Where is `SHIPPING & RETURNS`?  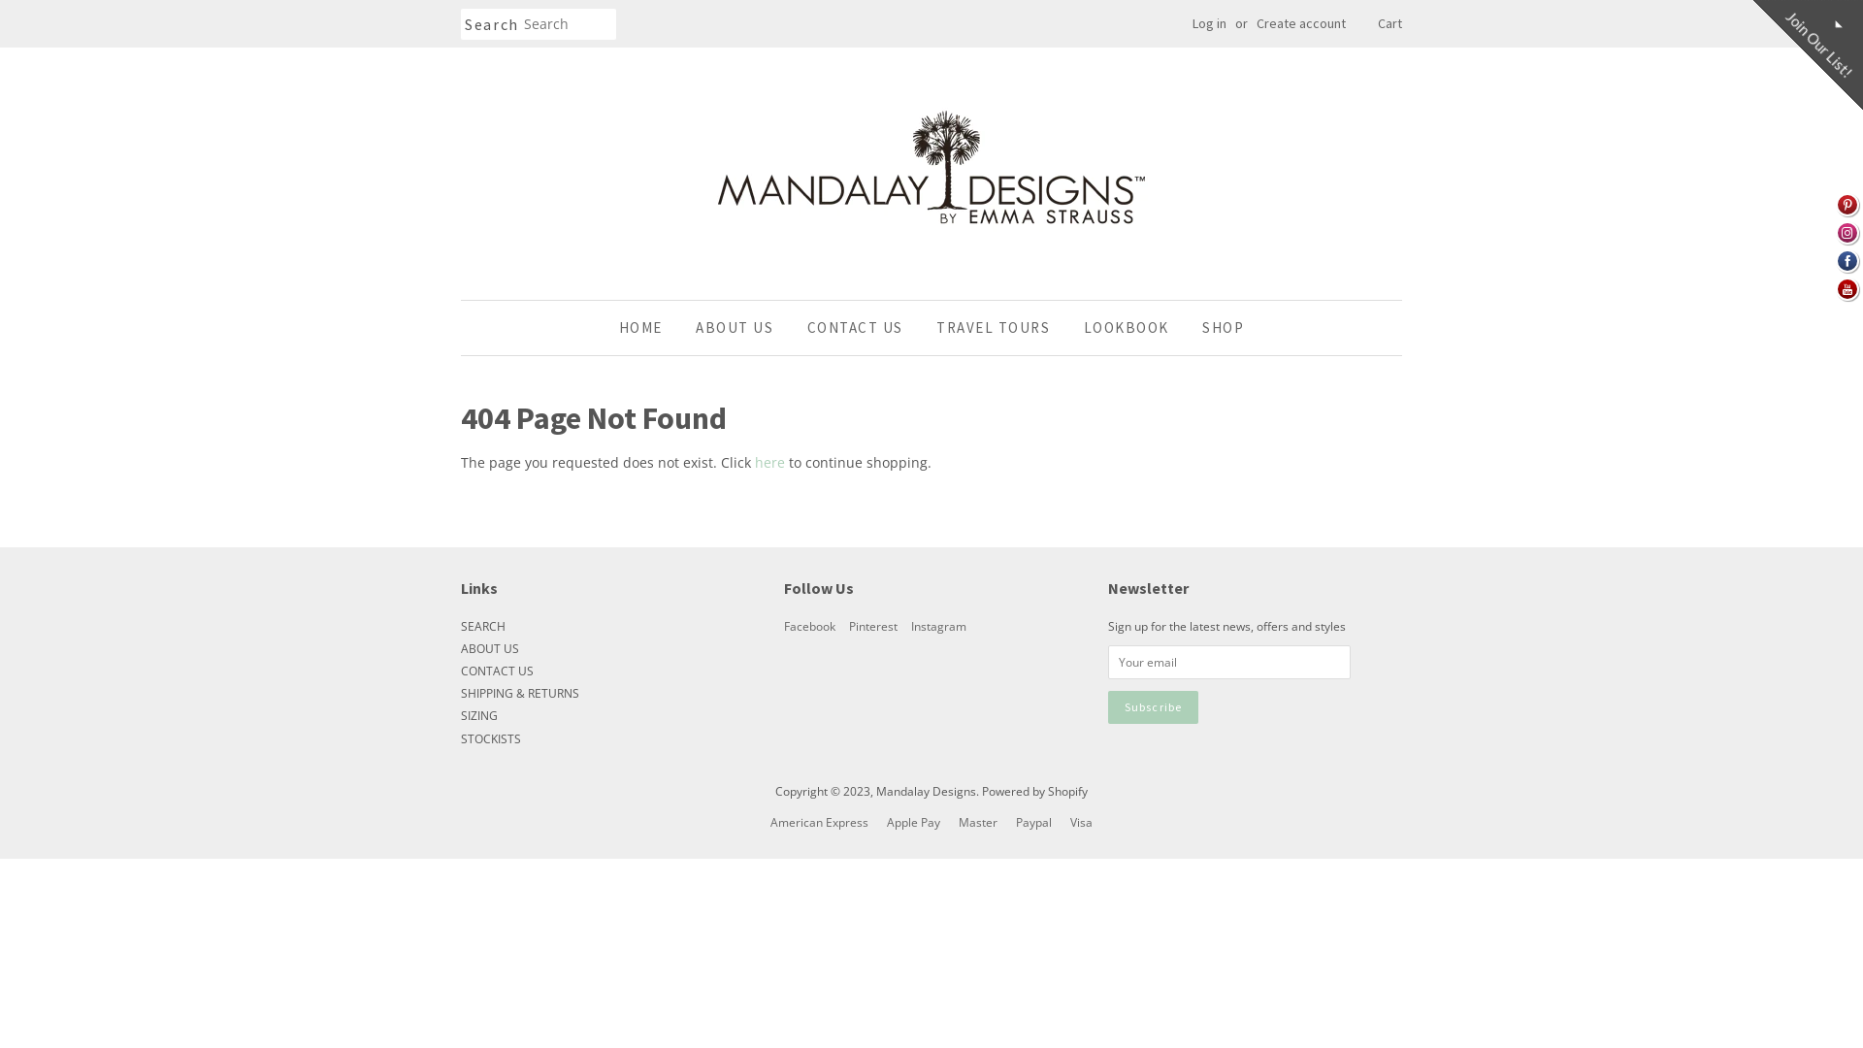 SHIPPING & RETURNS is located at coordinates (520, 693).